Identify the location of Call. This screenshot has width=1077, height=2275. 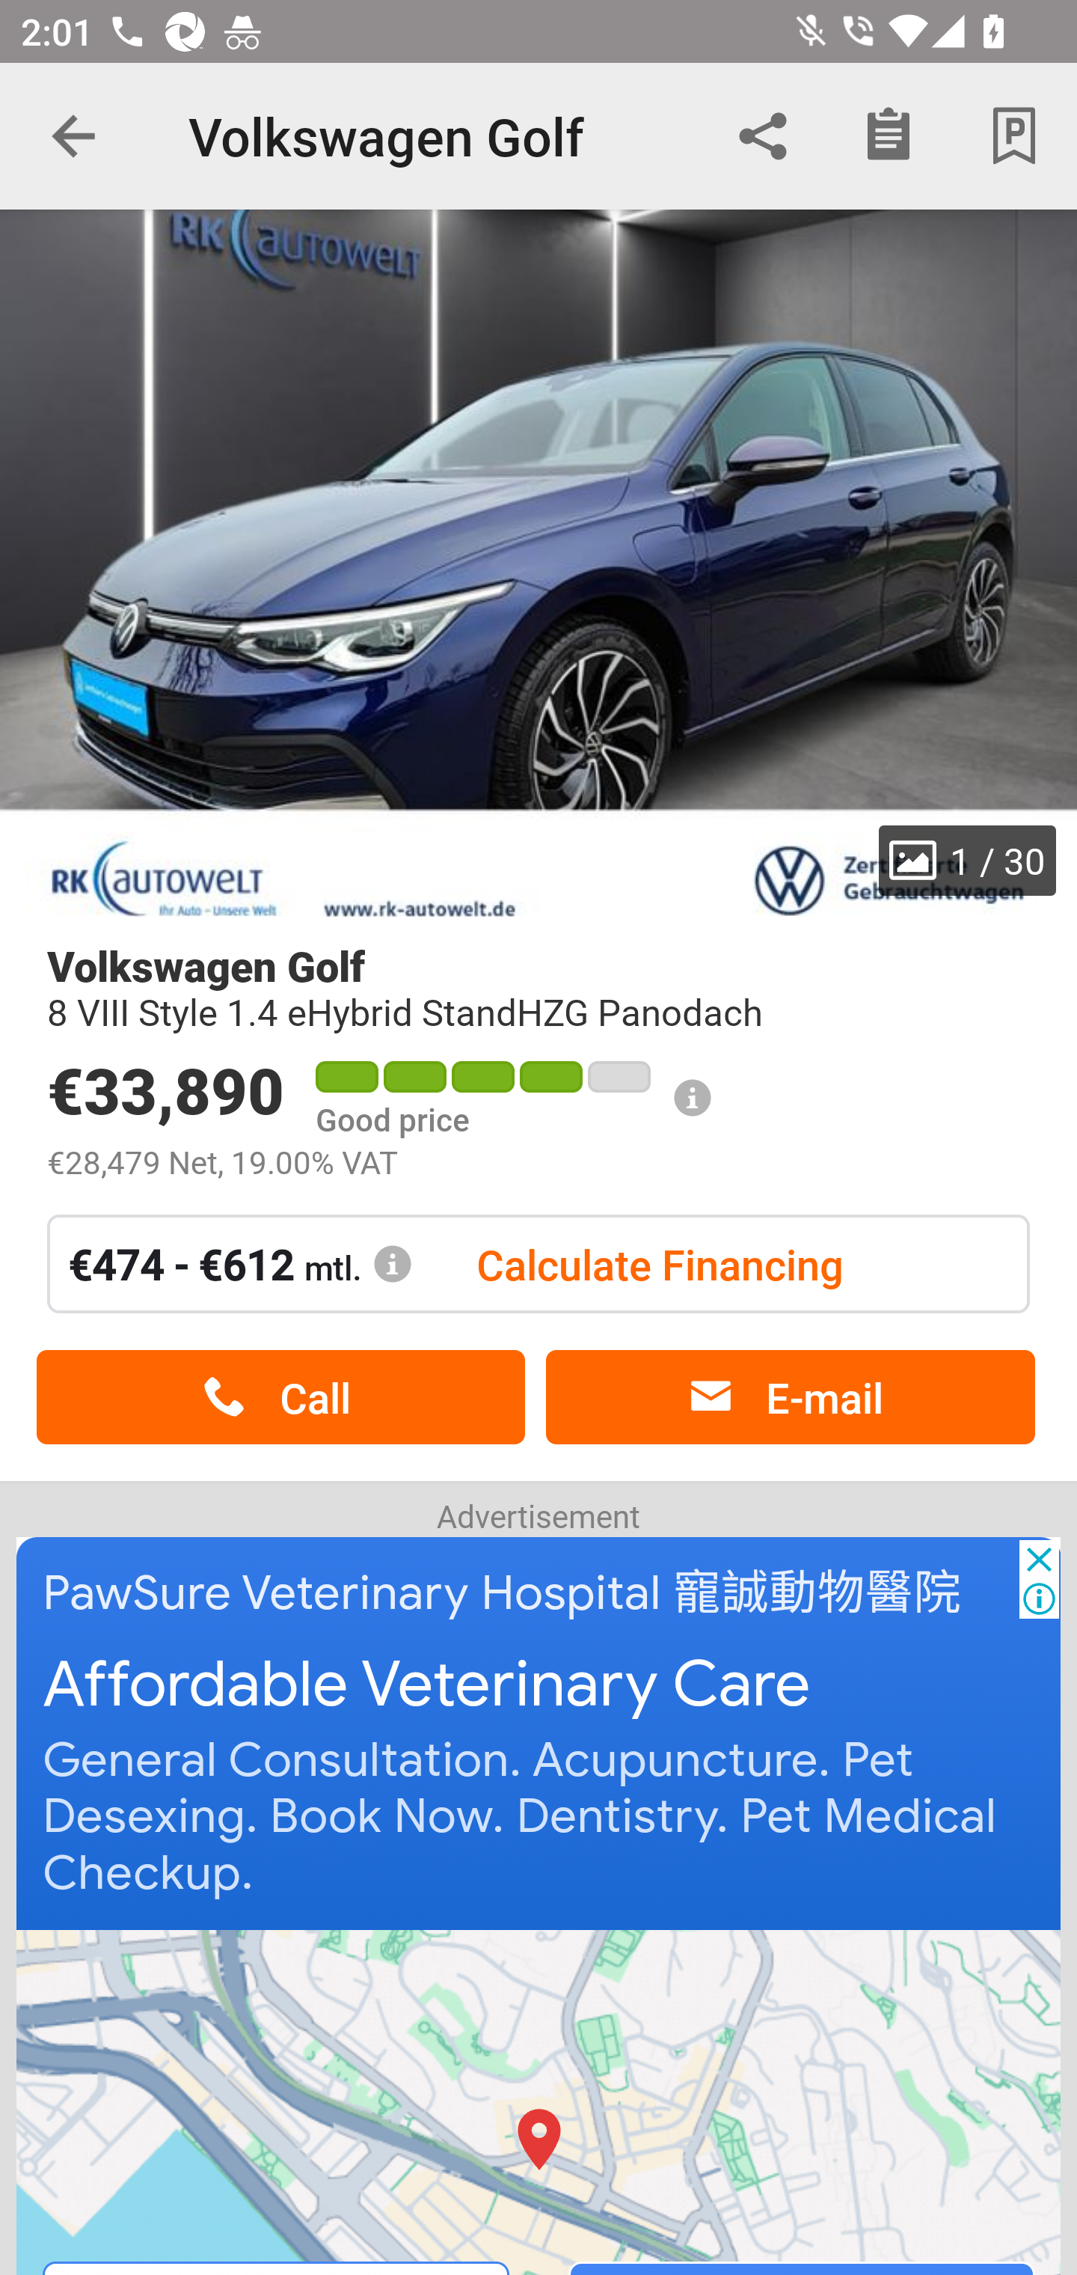
(280, 1398).